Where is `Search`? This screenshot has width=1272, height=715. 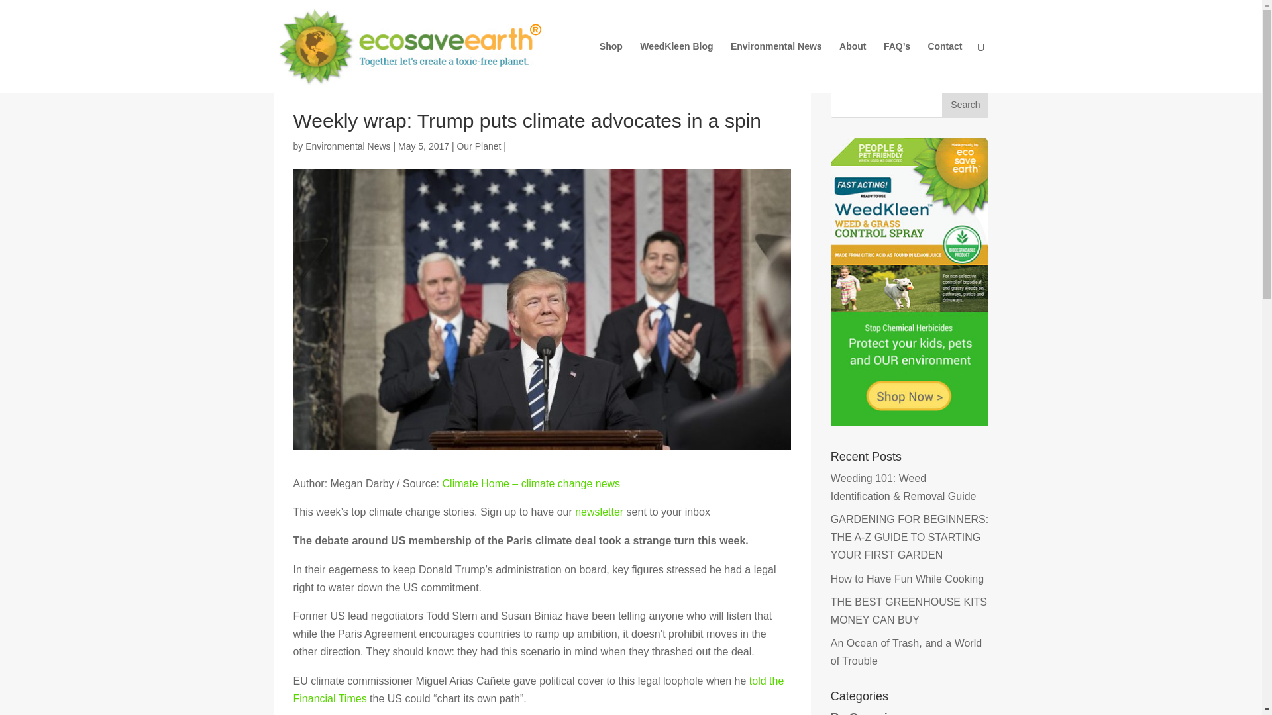
Search is located at coordinates (965, 105).